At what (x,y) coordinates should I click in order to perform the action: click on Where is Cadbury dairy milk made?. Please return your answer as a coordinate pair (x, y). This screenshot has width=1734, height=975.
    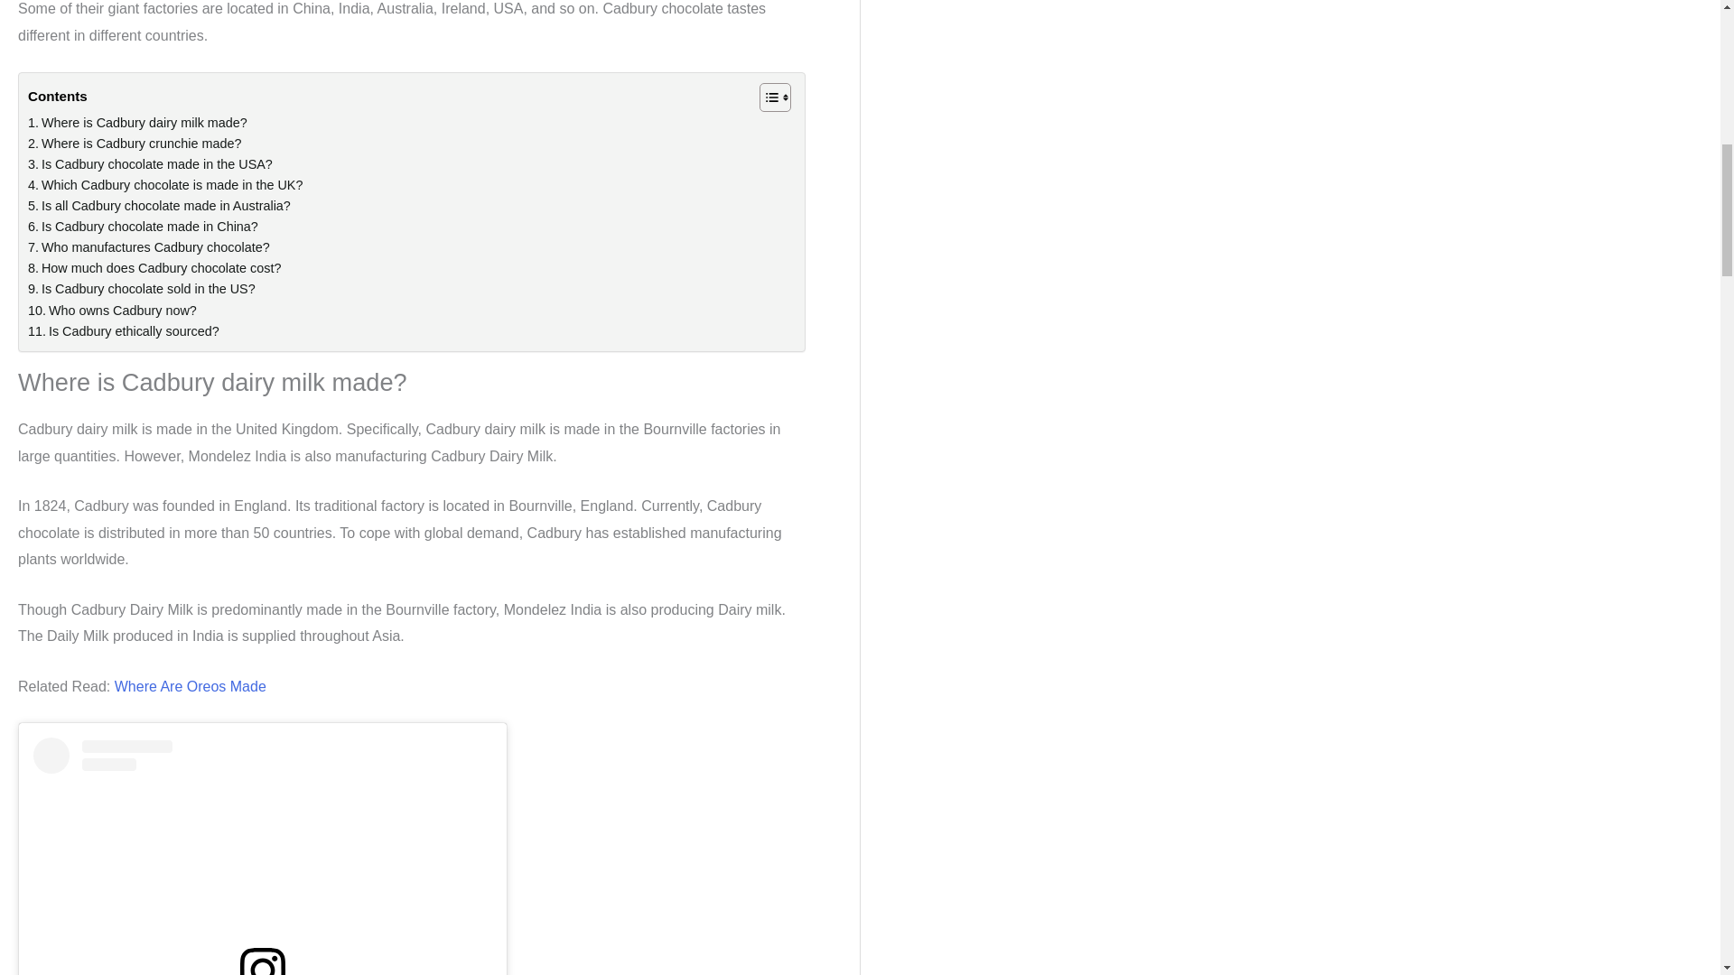
    Looking at the image, I should click on (137, 123).